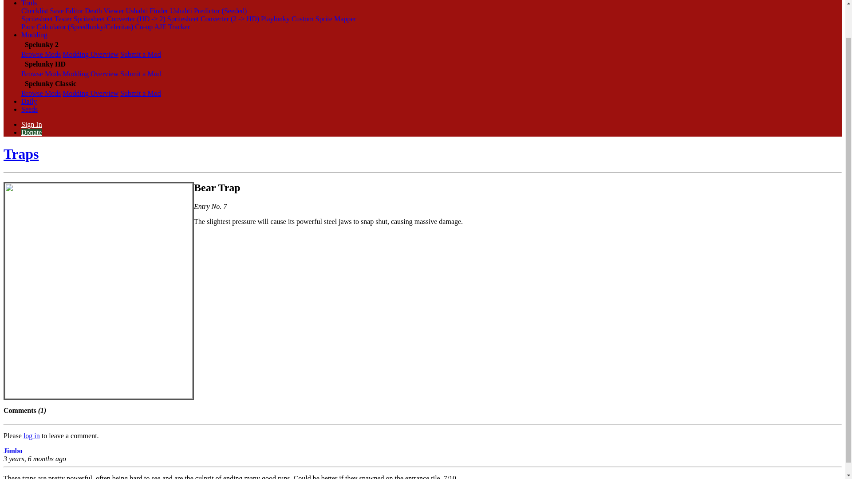 This screenshot has width=852, height=479. Describe the element at coordinates (41, 54) in the screenshot. I see `Browse Mods` at that location.